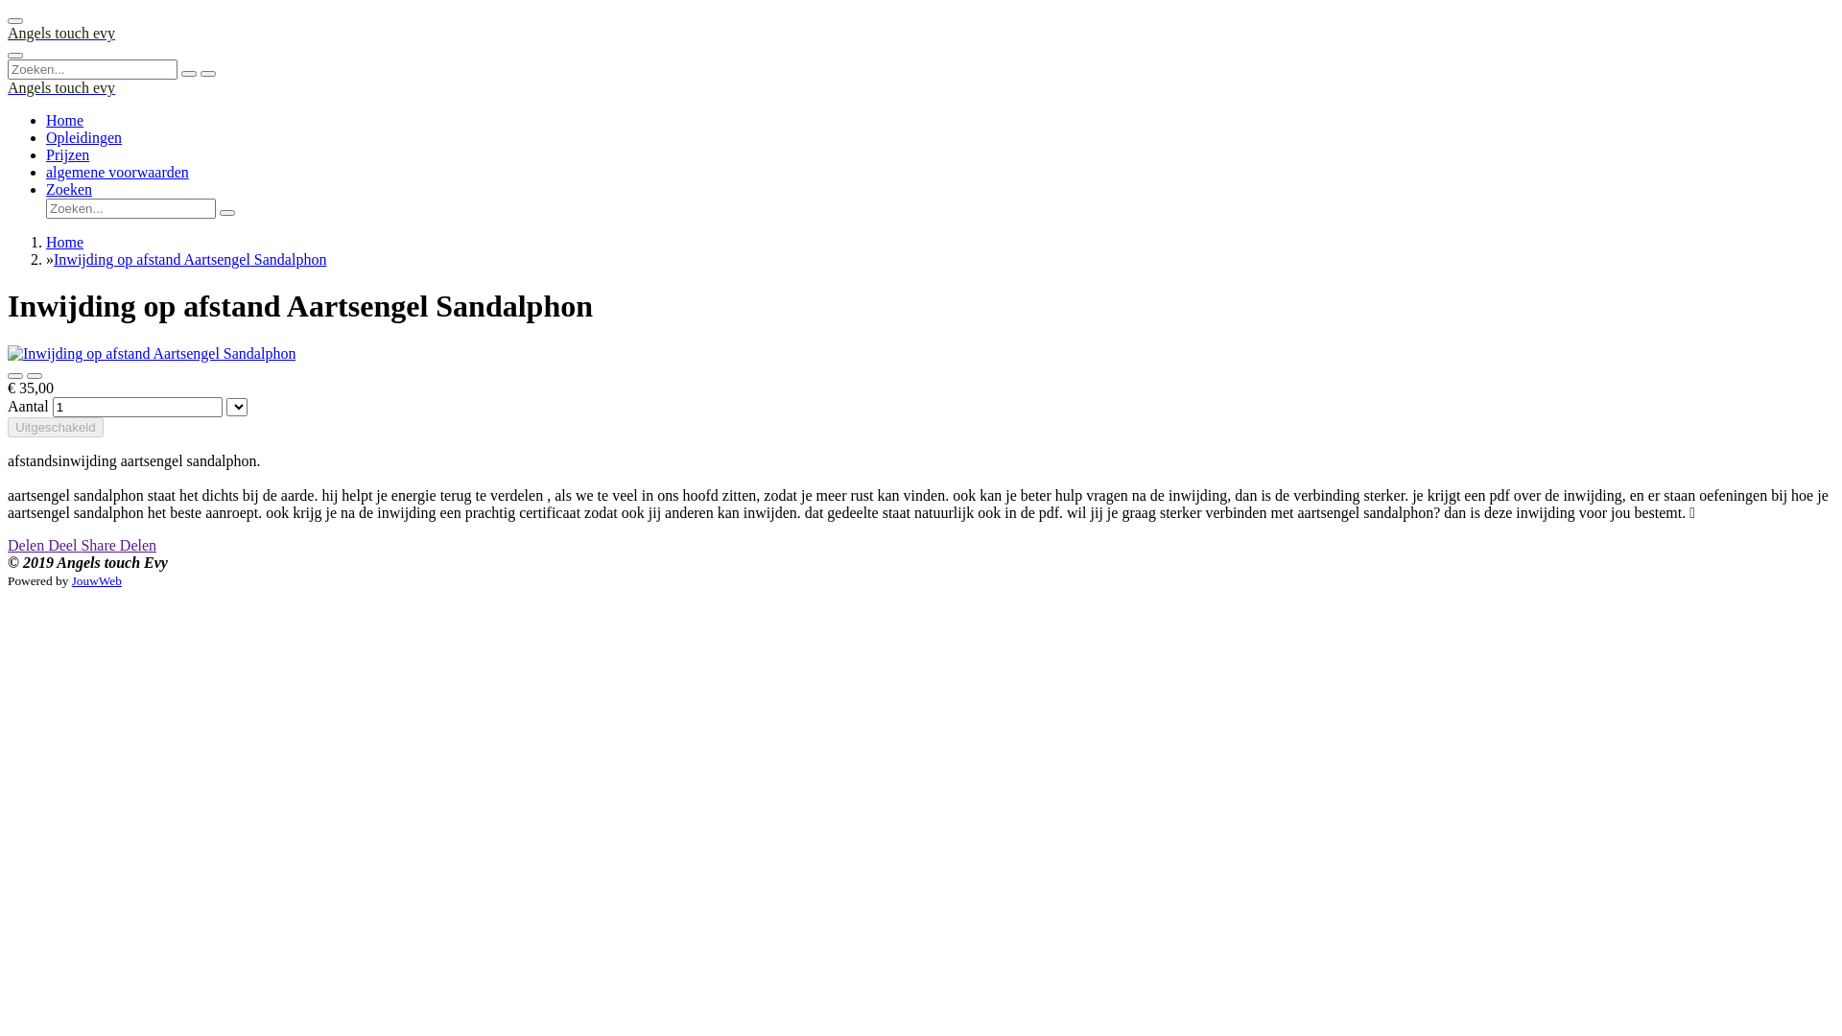  Describe the element at coordinates (61, 33) in the screenshot. I see `Angels touch evy` at that location.